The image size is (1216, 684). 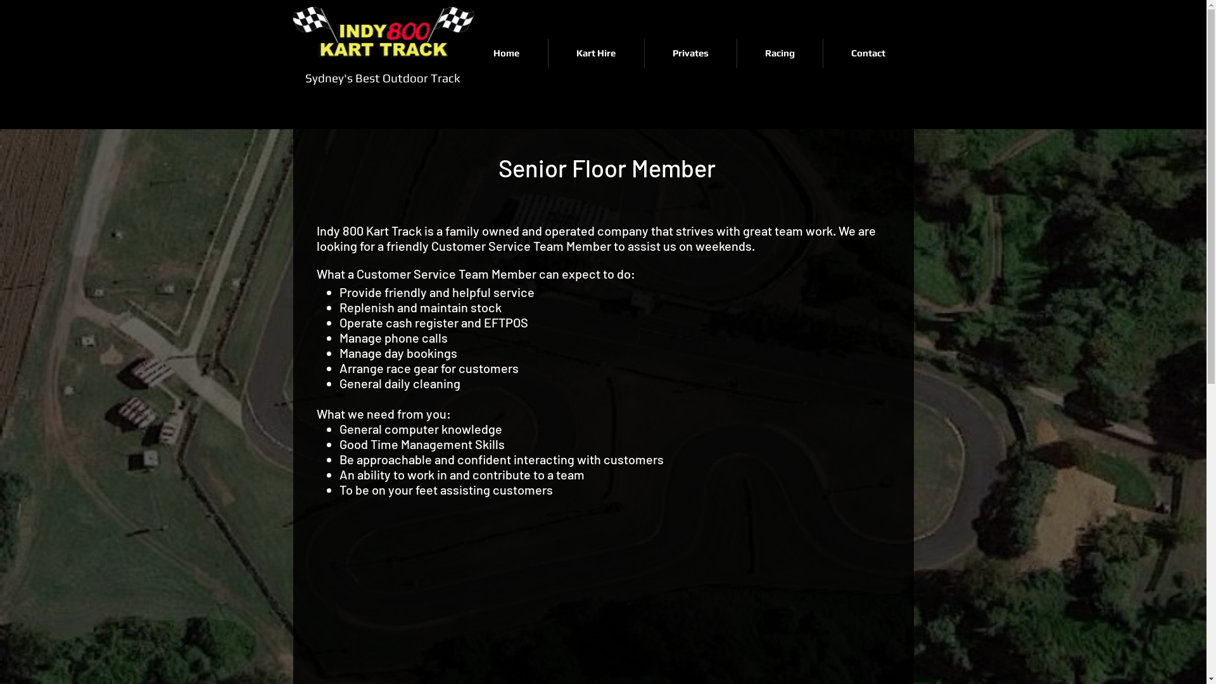 I want to click on Home, so click(x=506, y=53).